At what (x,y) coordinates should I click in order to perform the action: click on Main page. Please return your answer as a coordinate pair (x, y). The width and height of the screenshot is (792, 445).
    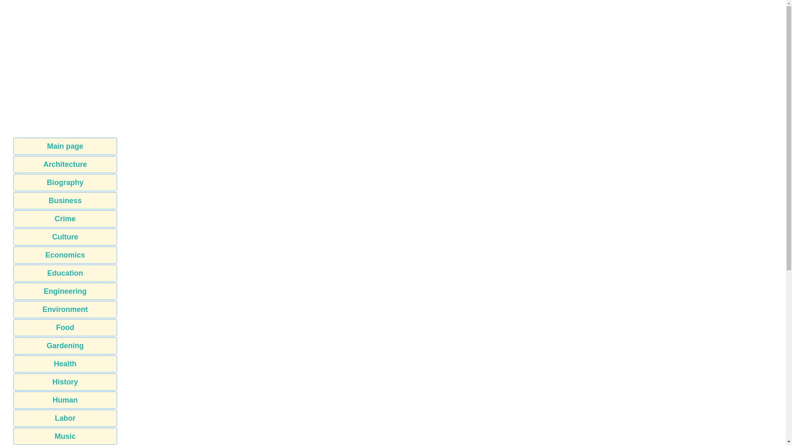
    Looking at the image, I should click on (65, 146).